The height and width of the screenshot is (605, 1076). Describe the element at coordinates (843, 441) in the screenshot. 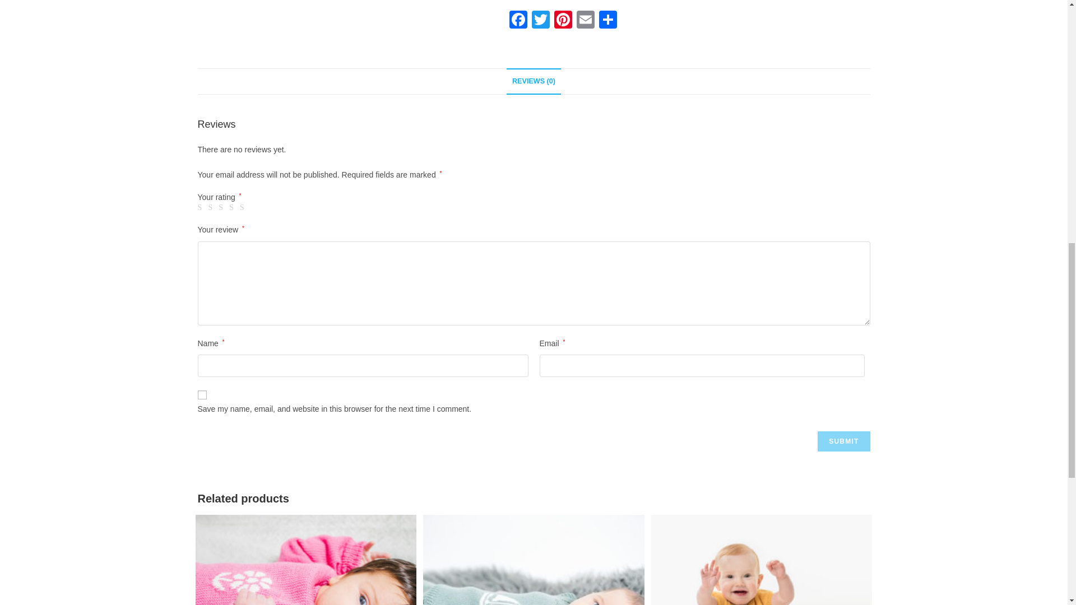

I see `Submit` at that location.